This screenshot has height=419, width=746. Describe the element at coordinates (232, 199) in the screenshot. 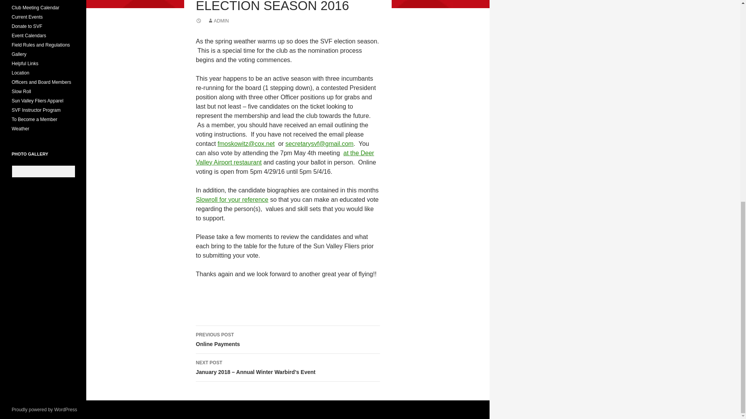

I see `Slowroll for your reference` at that location.